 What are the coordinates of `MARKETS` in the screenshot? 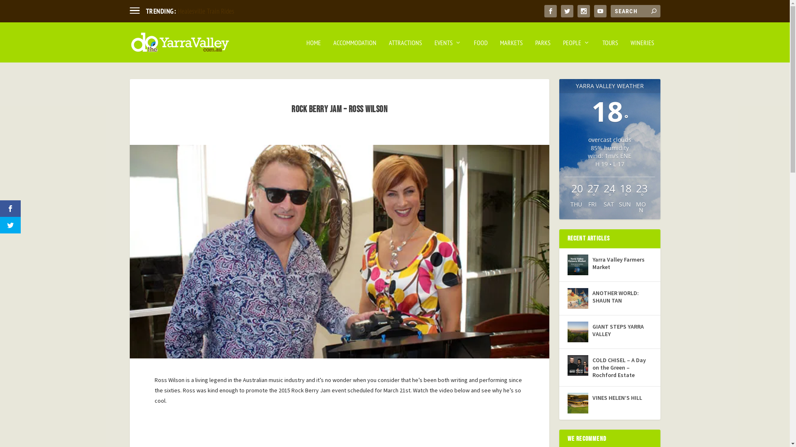 It's located at (512, 51).